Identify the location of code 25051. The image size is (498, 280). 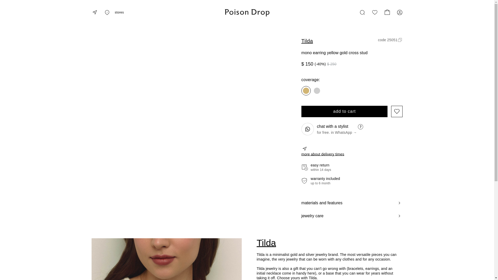
(390, 40).